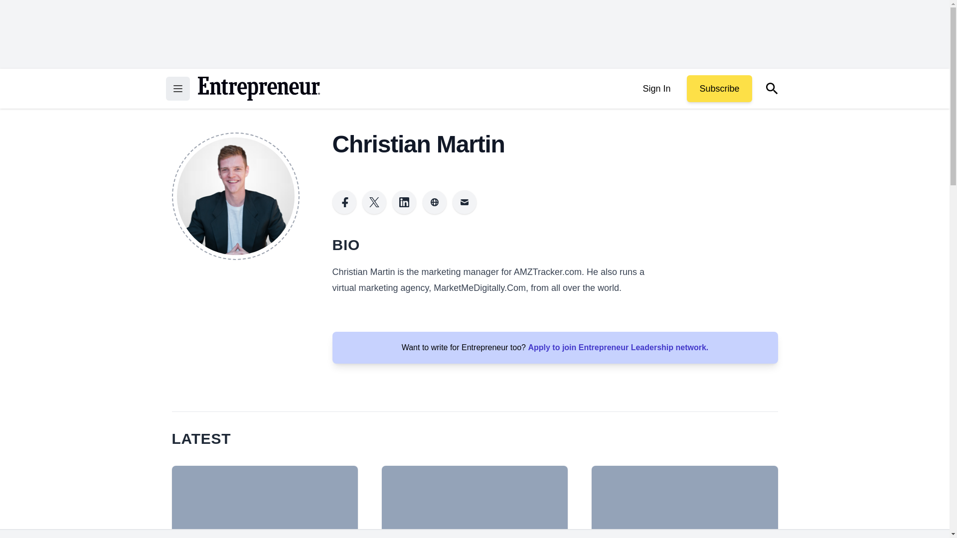 Image resolution: width=957 pixels, height=538 pixels. I want to click on facebook, so click(344, 202).